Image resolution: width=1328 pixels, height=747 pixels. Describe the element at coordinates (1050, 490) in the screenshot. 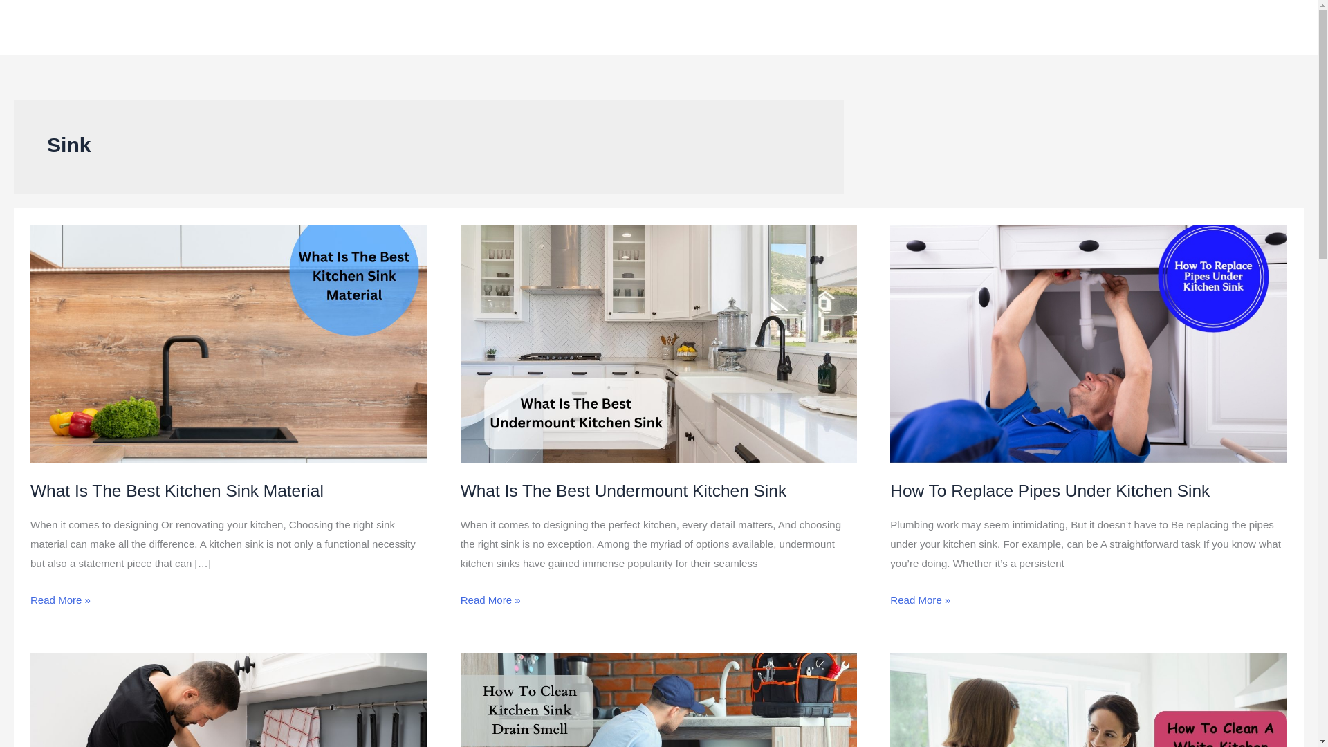

I see `How To Replace Pipes Under Kitchen Sink` at that location.